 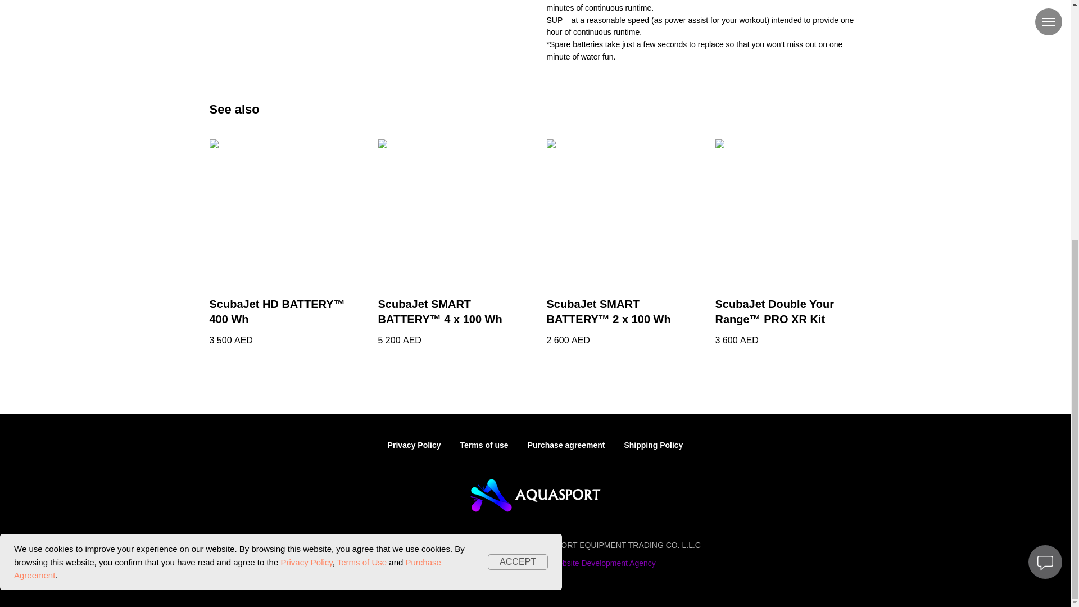 What do you see at coordinates (414, 445) in the screenshot?
I see `Privacy Policy` at bounding box center [414, 445].